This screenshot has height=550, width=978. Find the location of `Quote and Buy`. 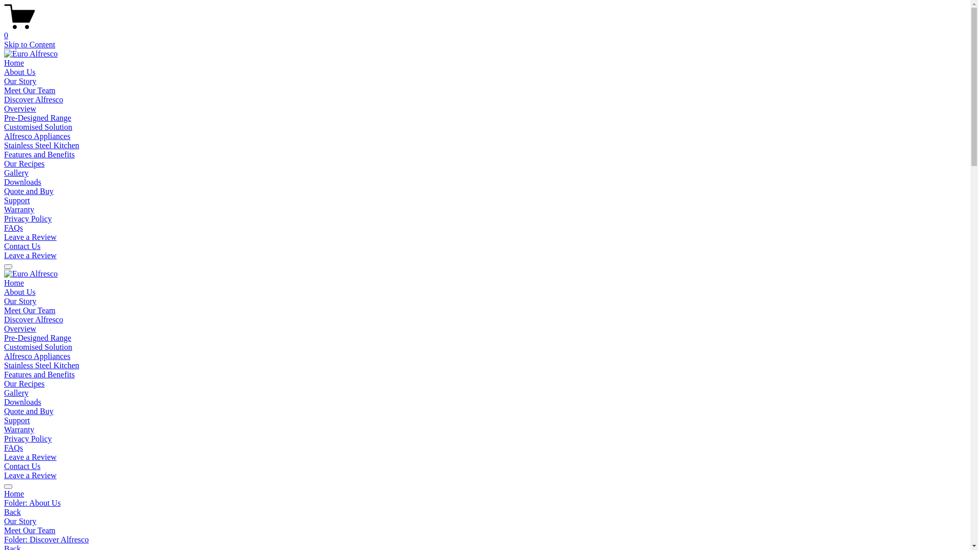

Quote and Buy is located at coordinates (29, 411).